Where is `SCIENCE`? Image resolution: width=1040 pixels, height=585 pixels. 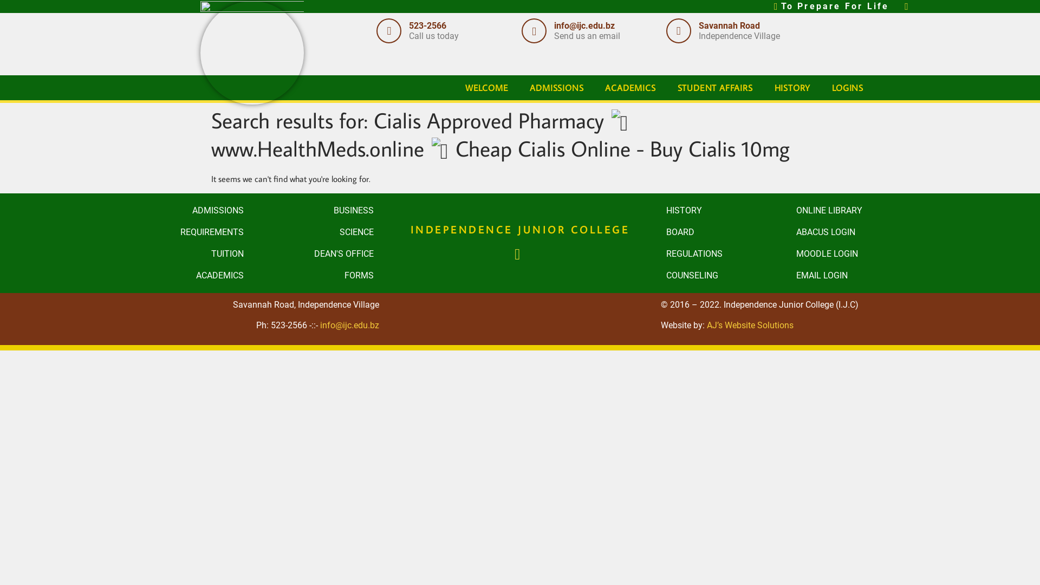 SCIENCE is located at coordinates (314, 232).